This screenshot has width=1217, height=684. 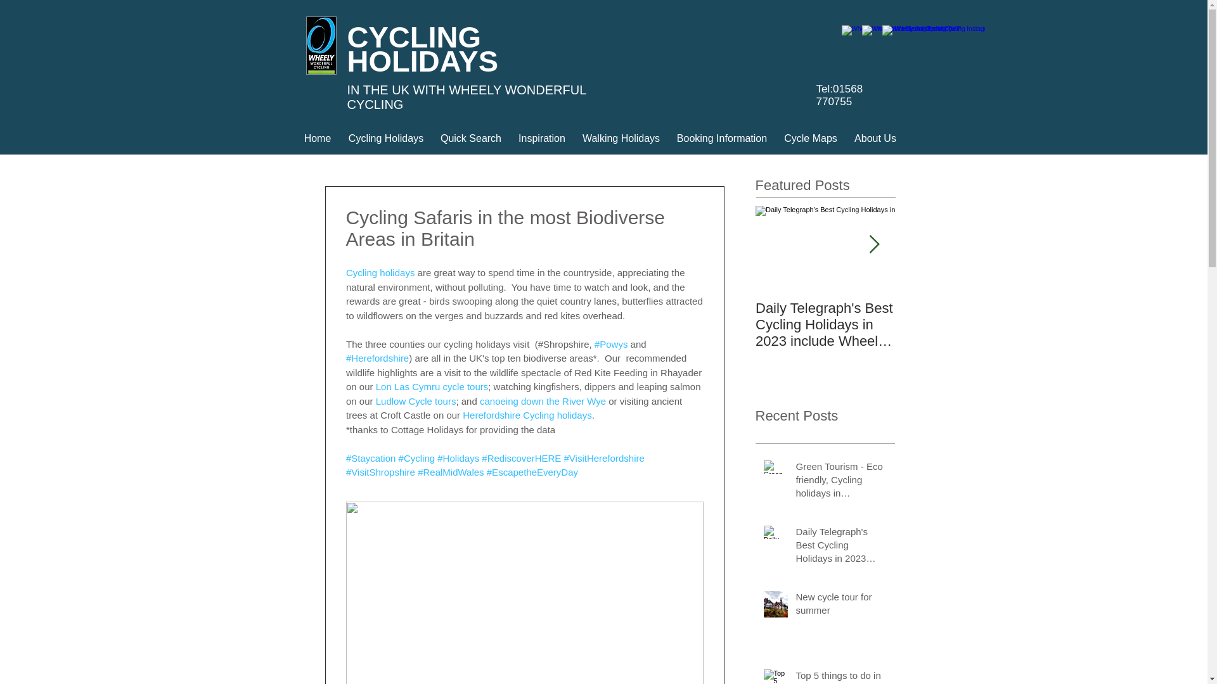 I want to click on Cycling Holidays, so click(x=386, y=138).